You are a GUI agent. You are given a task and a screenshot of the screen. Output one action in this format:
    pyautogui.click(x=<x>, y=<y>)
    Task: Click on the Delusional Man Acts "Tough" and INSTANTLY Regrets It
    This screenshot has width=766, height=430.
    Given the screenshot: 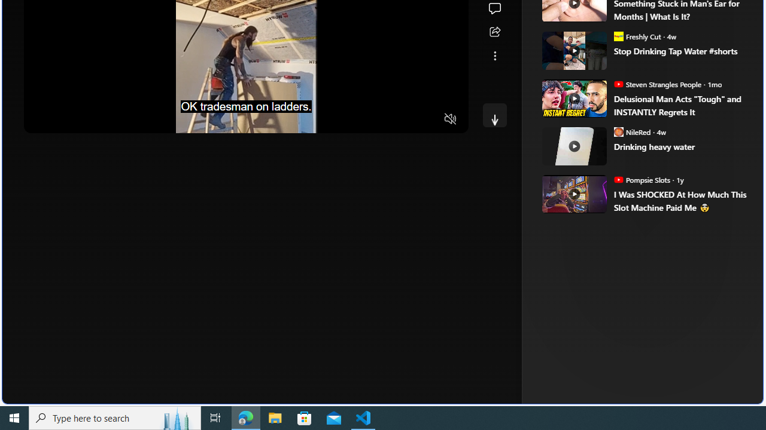 What is the action you would take?
    pyautogui.click(x=573, y=98)
    